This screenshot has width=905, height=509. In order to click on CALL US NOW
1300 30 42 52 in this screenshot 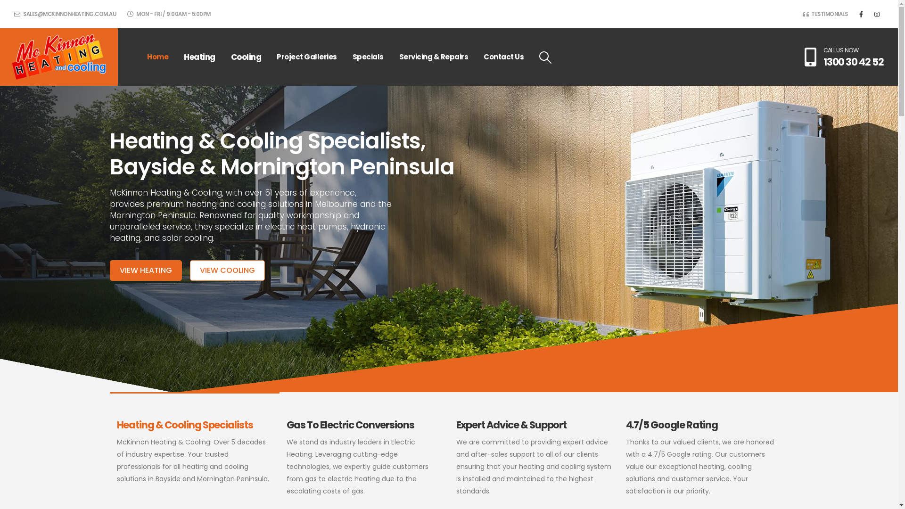, I will do `click(844, 57)`.